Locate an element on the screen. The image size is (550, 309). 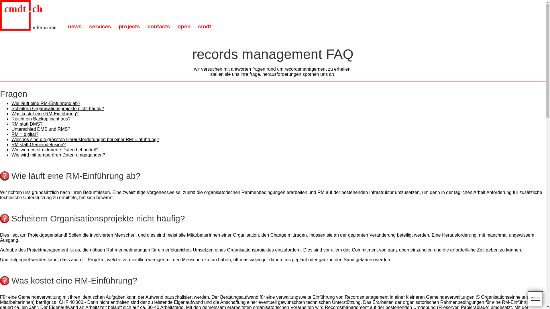
services is located at coordinates (100, 27).